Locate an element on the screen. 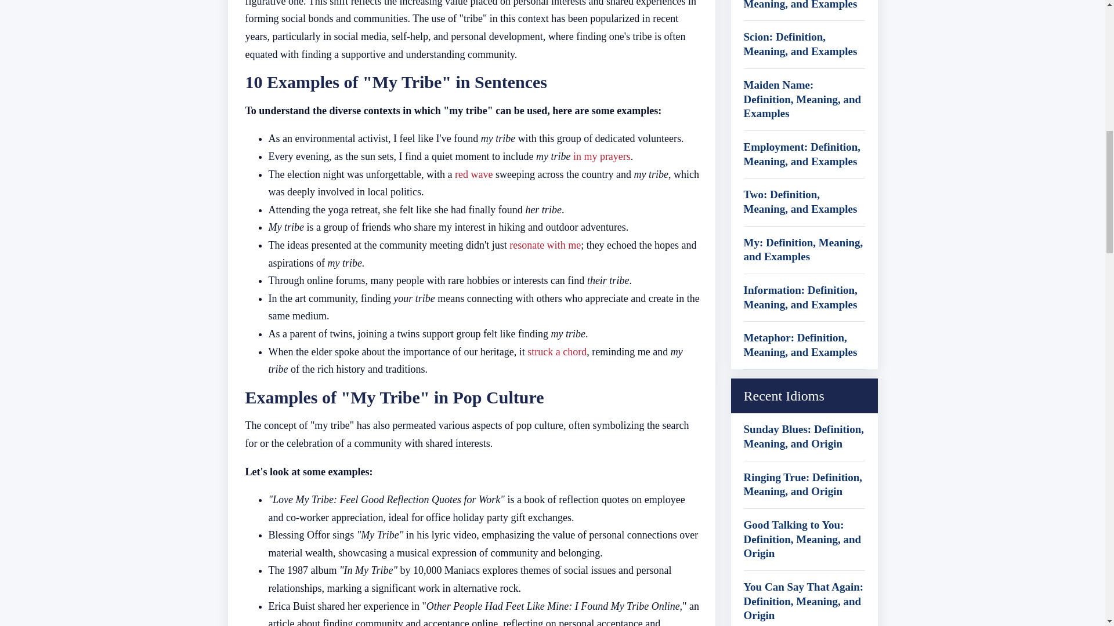 The height and width of the screenshot is (626, 1114). resonate with me is located at coordinates (544, 245).